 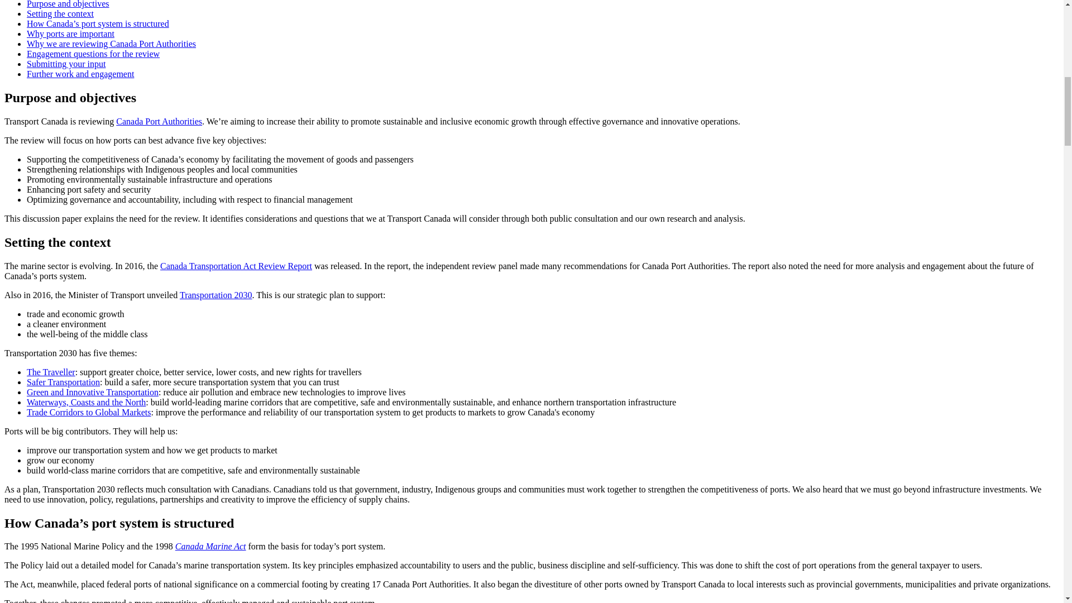 I want to click on Submitting your input, so click(x=66, y=64).